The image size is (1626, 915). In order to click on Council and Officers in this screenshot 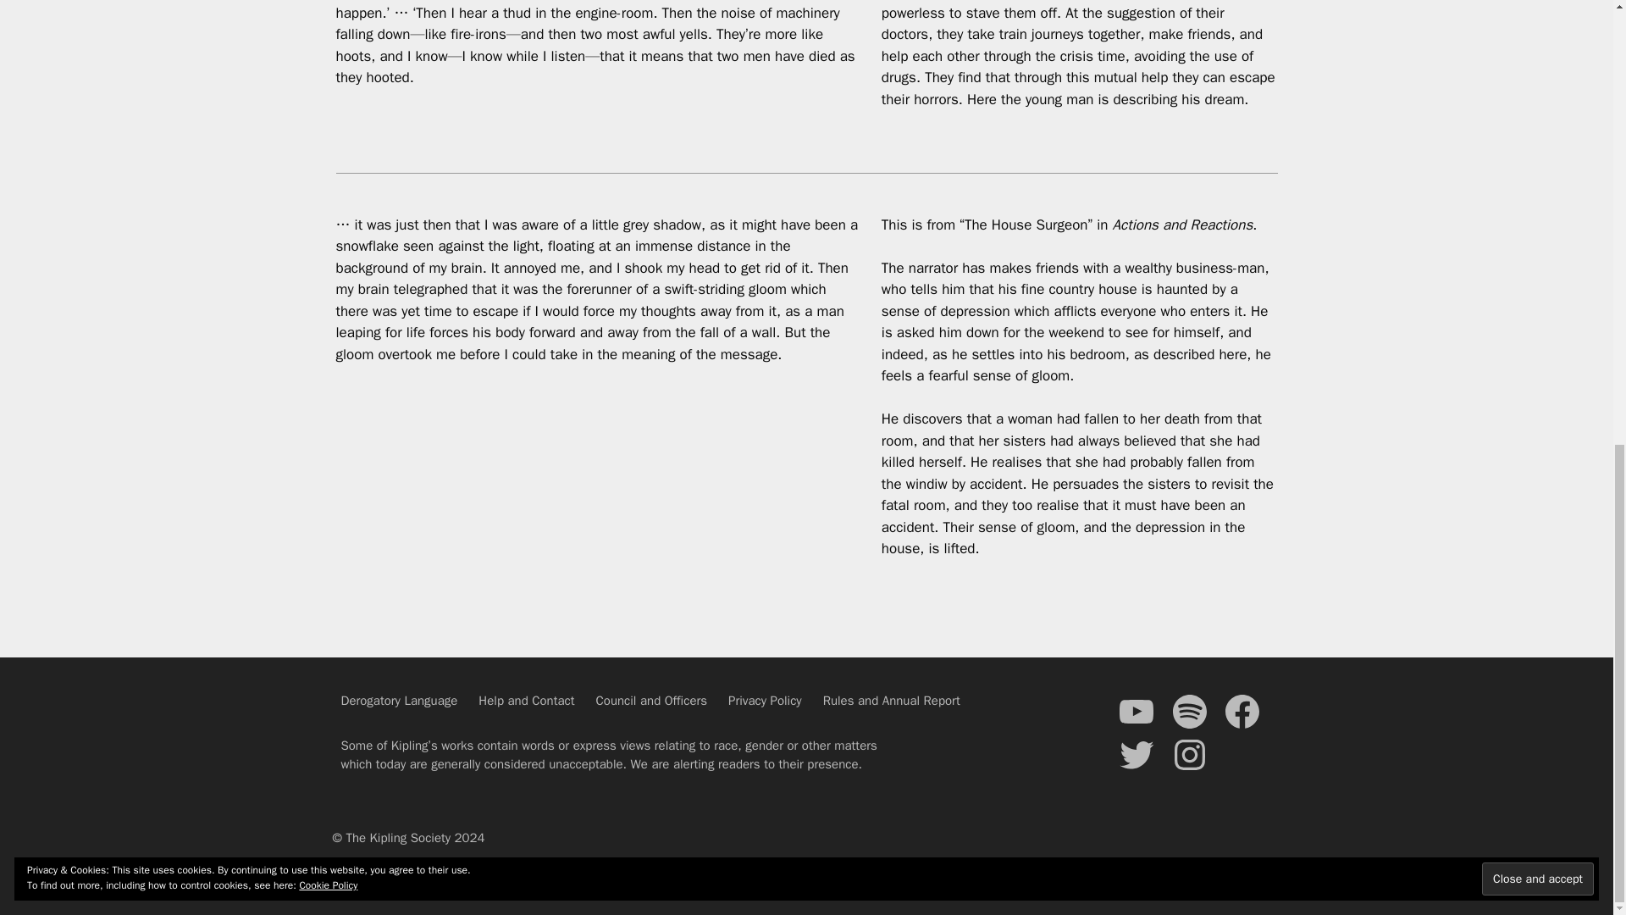, I will do `click(652, 700)`.